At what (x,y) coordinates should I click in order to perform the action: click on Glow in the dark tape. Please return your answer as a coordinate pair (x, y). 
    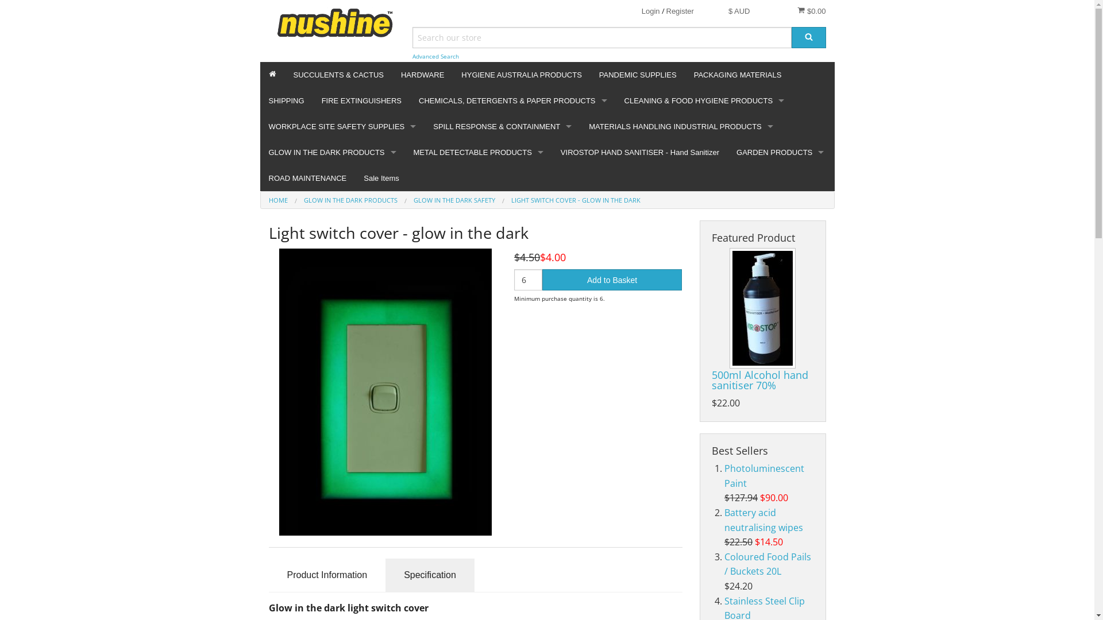
    Looking at the image, I should click on (332, 400).